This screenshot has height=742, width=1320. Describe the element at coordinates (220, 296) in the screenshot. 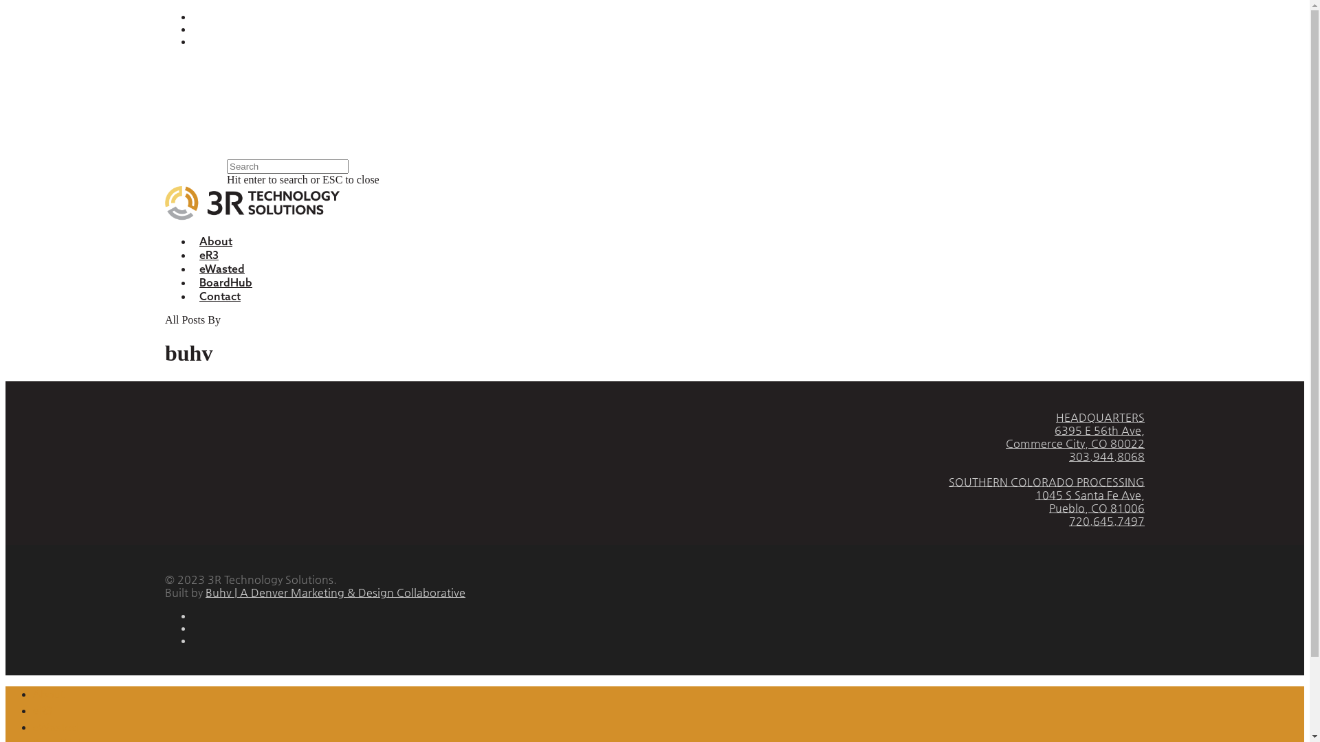

I see `Contact` at that location.